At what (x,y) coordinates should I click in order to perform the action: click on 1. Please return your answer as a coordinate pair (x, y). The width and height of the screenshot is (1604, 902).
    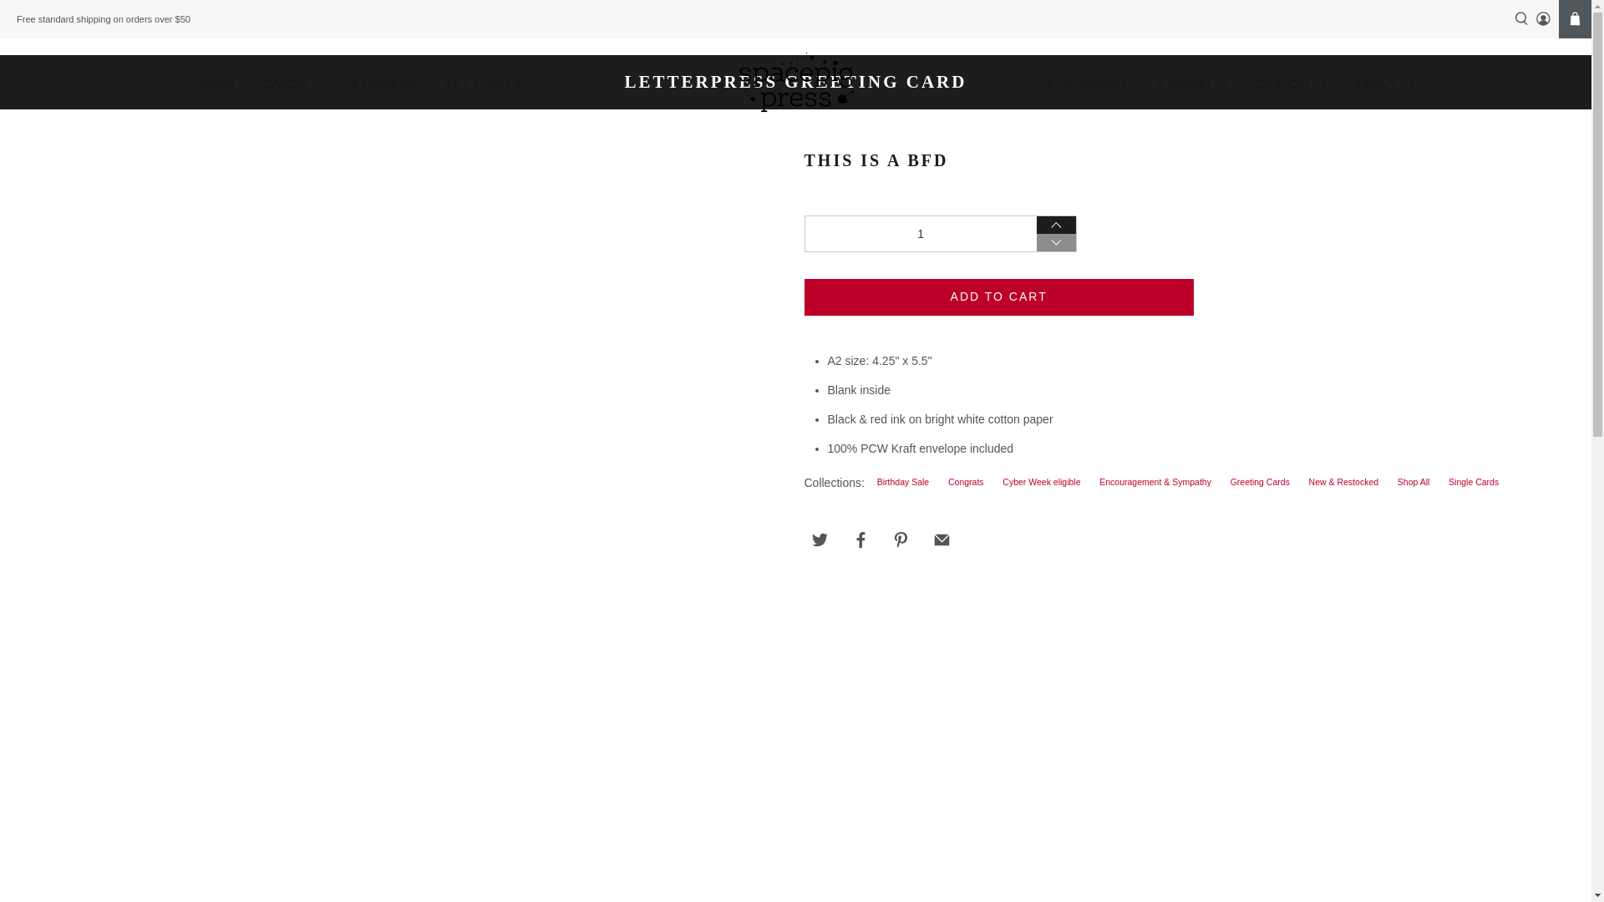
    Looking at the image, I should click on (919, 234).